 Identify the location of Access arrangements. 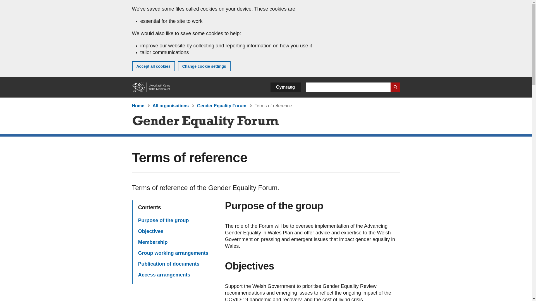
(164, 275).